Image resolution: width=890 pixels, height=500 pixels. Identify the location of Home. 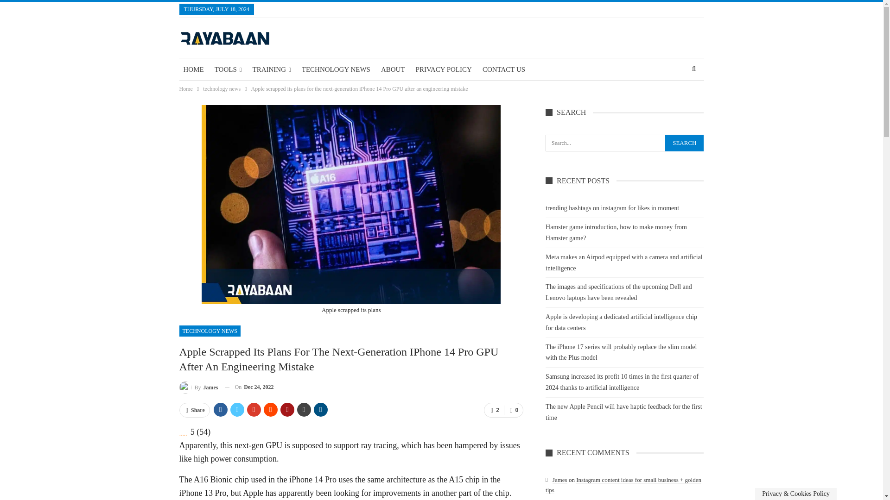
(185, 89).